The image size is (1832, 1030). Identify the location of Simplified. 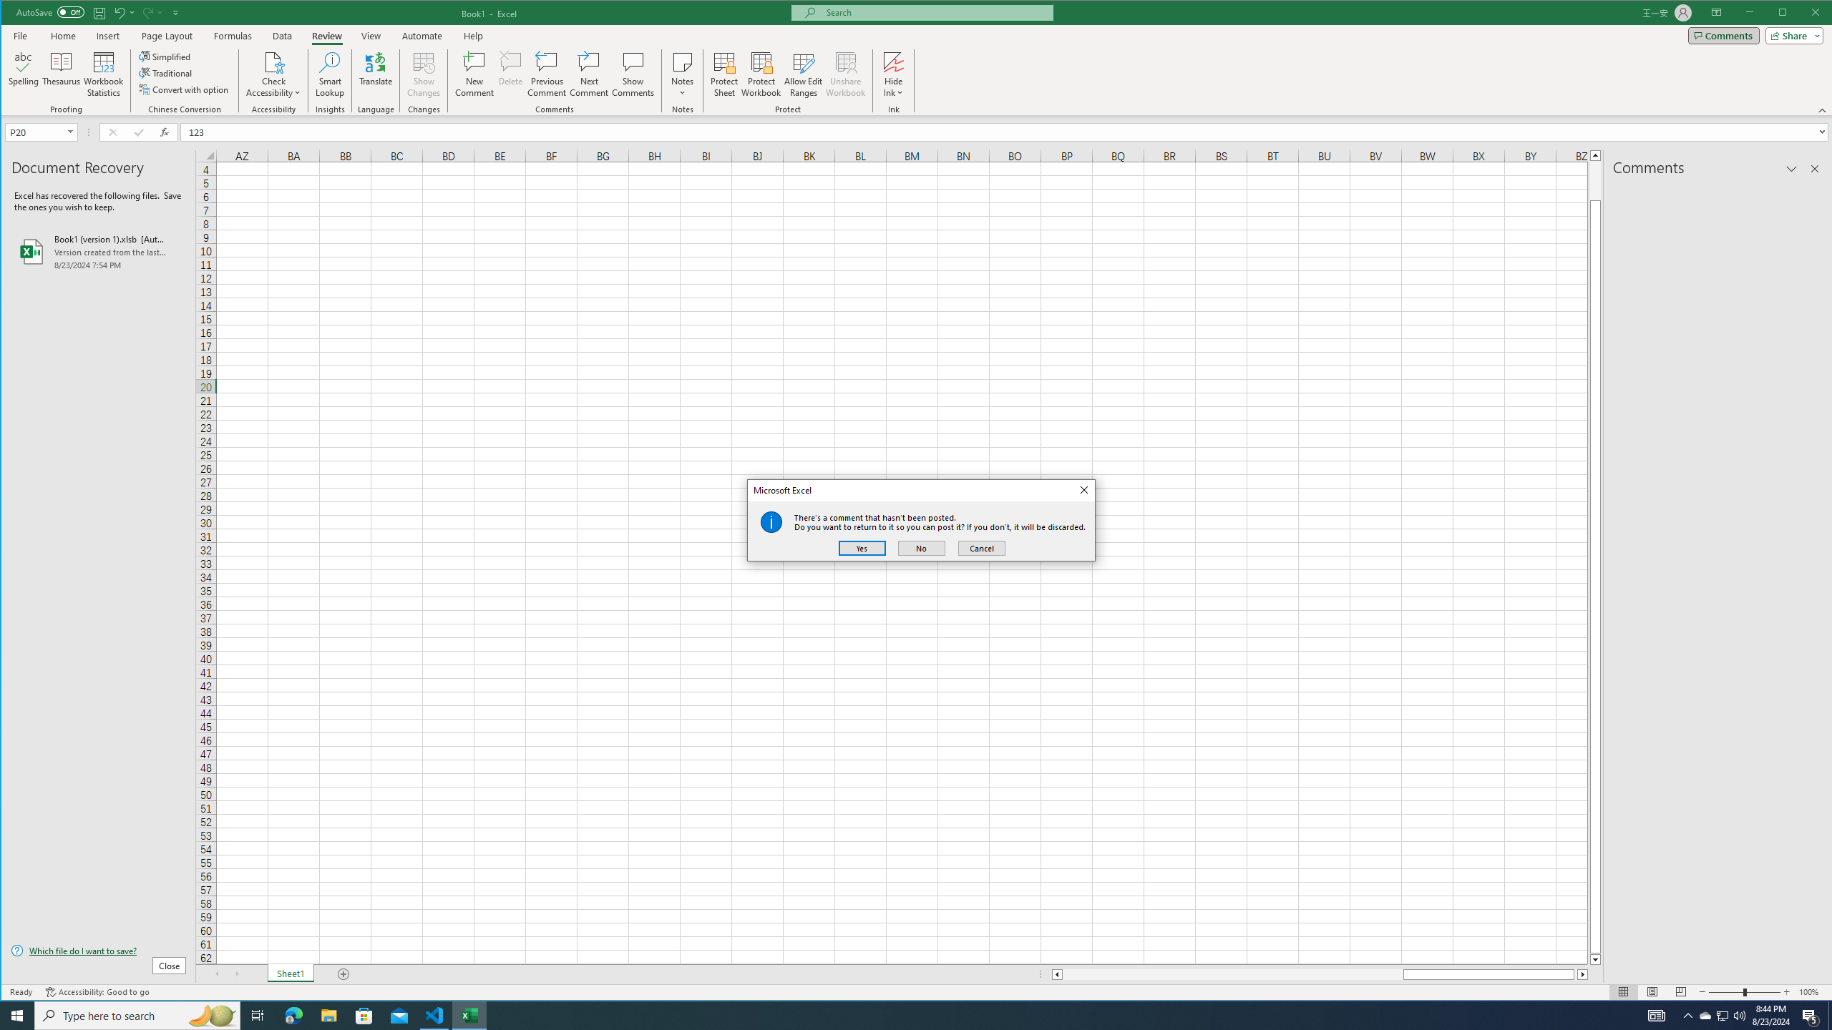
(166, 56).